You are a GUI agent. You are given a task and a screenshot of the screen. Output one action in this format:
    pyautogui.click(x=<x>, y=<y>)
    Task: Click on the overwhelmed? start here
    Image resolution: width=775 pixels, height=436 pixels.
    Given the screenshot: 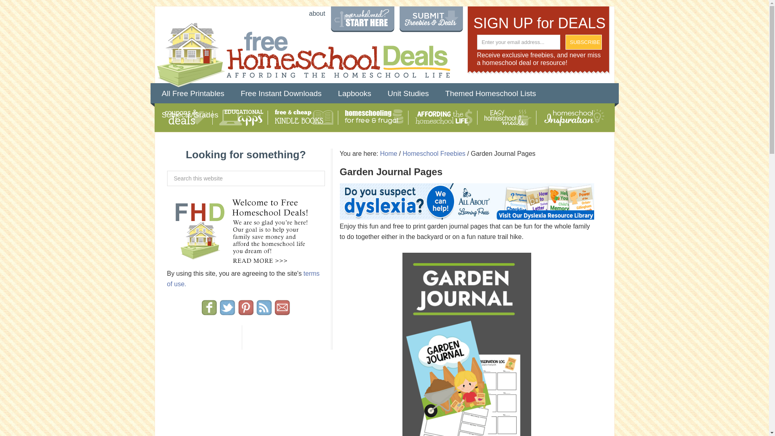 What is the action you would take?
    pyautogui.click(x=362, y=22)
    